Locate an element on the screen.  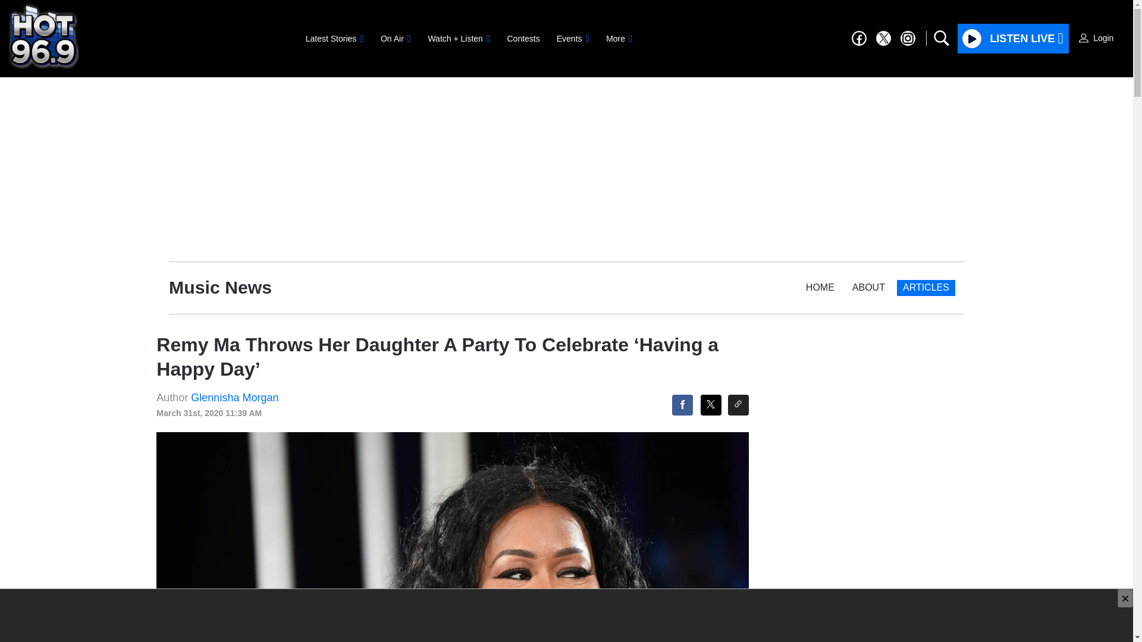
Close AdCheckmark indicating ad close is located at coordinates (1125, 598).